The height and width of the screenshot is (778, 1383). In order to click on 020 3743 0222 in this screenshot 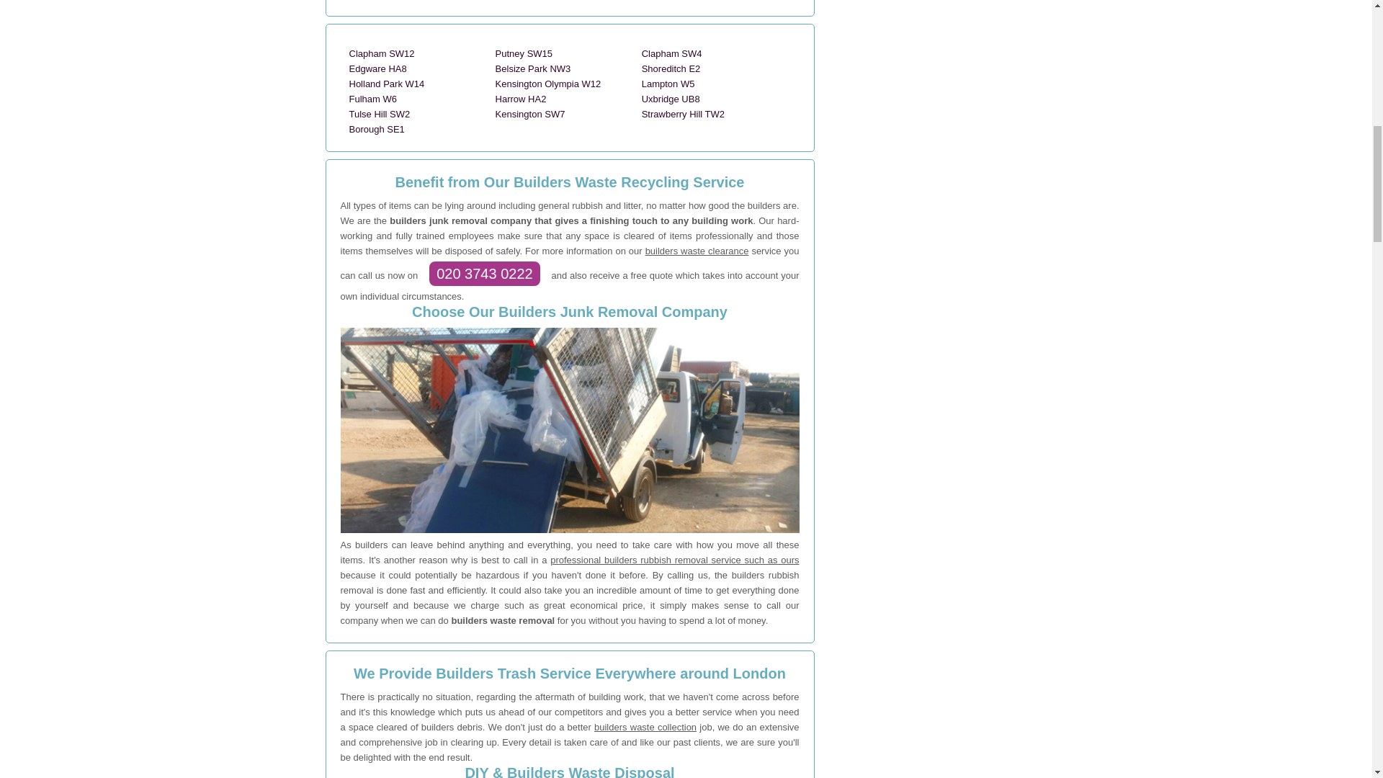, I will do `click(484, 273)`.